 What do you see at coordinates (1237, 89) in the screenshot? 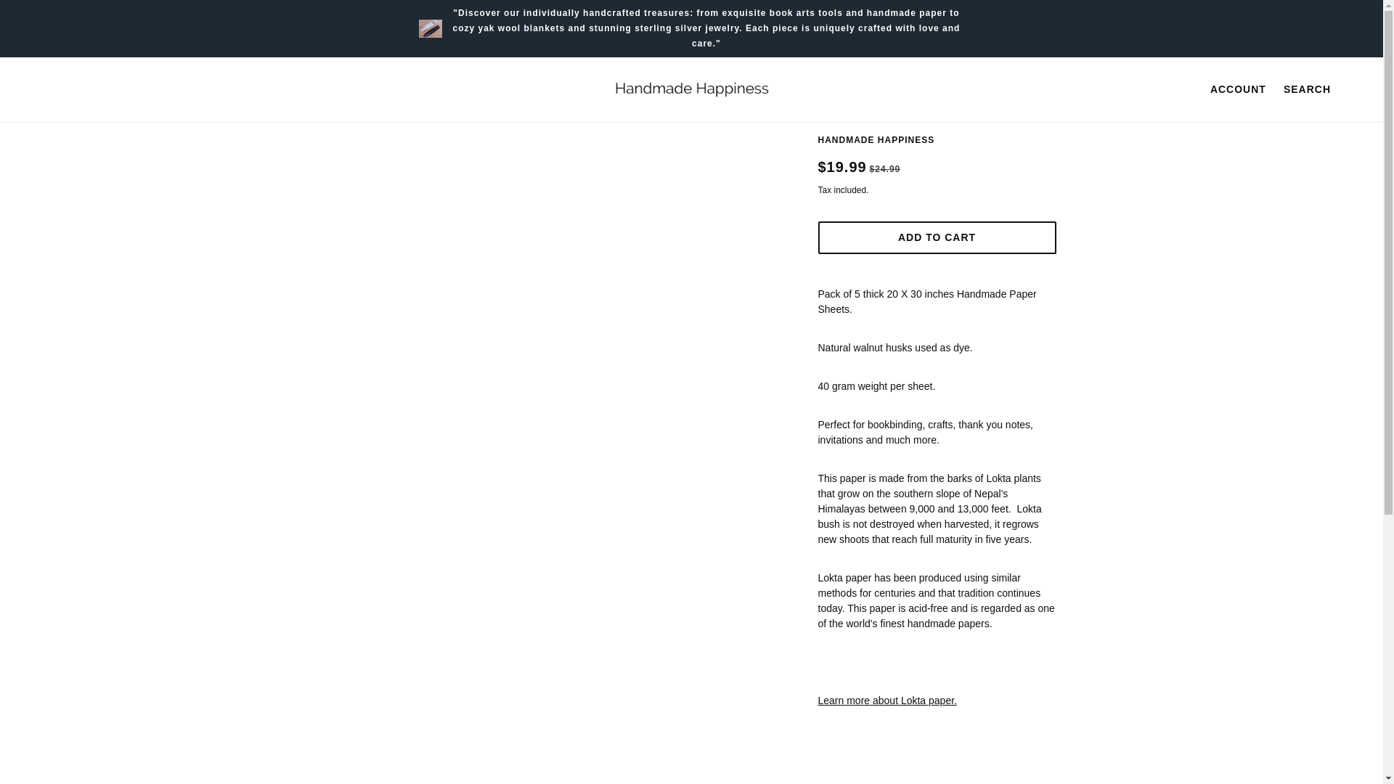
I see `ACCOUNT` at bounding box center [1237, 89].